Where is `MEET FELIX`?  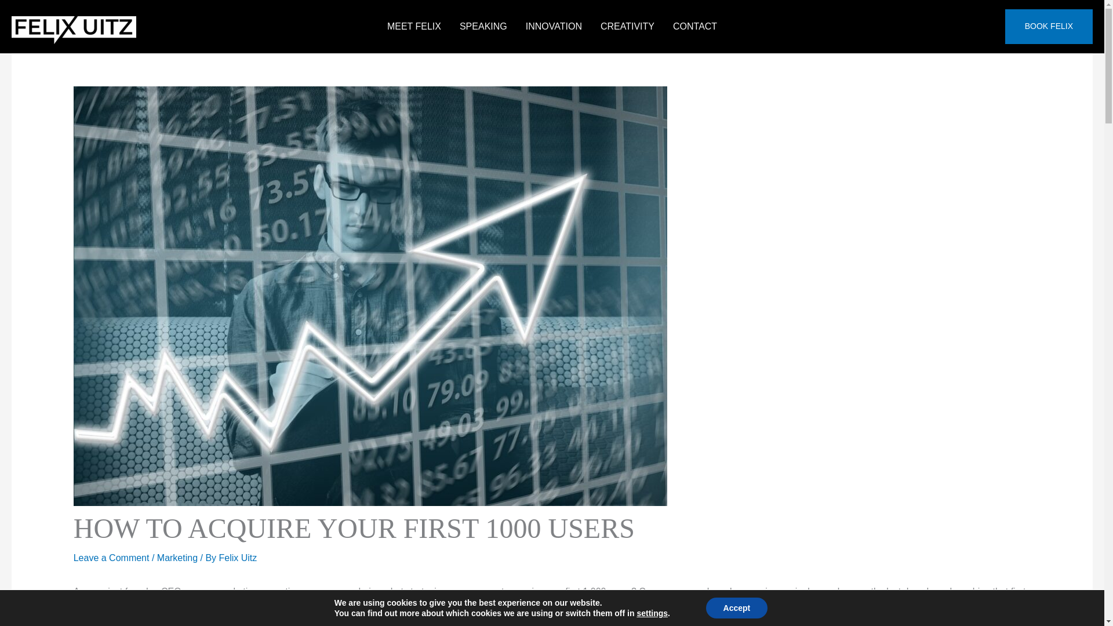
MEET FELIX is located at coordinates (414, 27).